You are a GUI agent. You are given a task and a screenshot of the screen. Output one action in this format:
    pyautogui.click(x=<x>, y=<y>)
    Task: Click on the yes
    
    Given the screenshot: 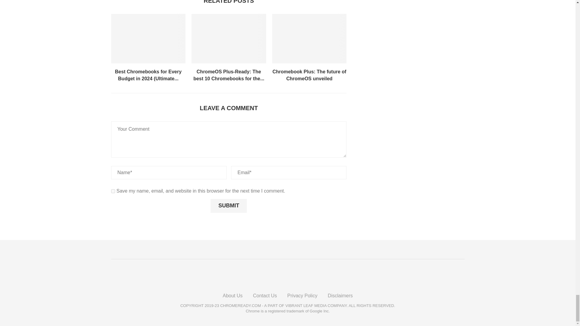 What is the action you would take?
    pyautogui.click(x=113, y=191)
    